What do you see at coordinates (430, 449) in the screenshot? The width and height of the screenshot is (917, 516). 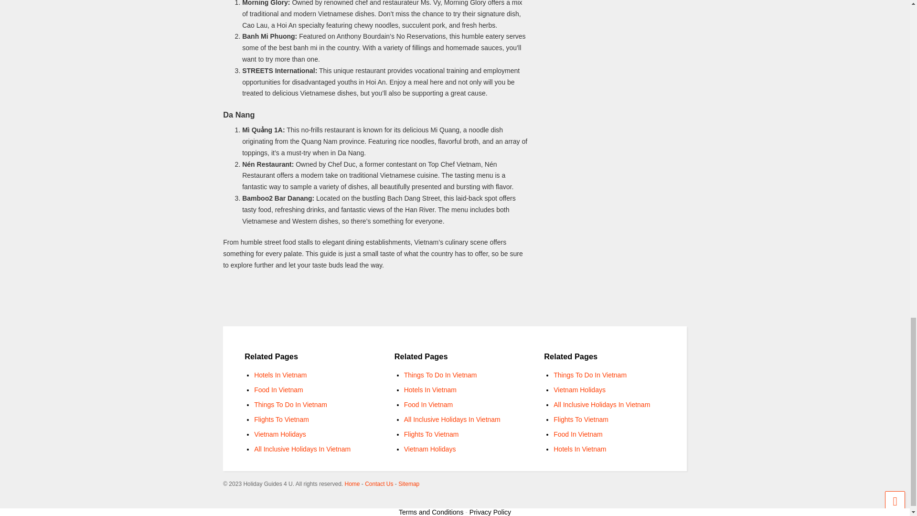 I see `Vietnam Holidays` at bounding box center [430, 449].